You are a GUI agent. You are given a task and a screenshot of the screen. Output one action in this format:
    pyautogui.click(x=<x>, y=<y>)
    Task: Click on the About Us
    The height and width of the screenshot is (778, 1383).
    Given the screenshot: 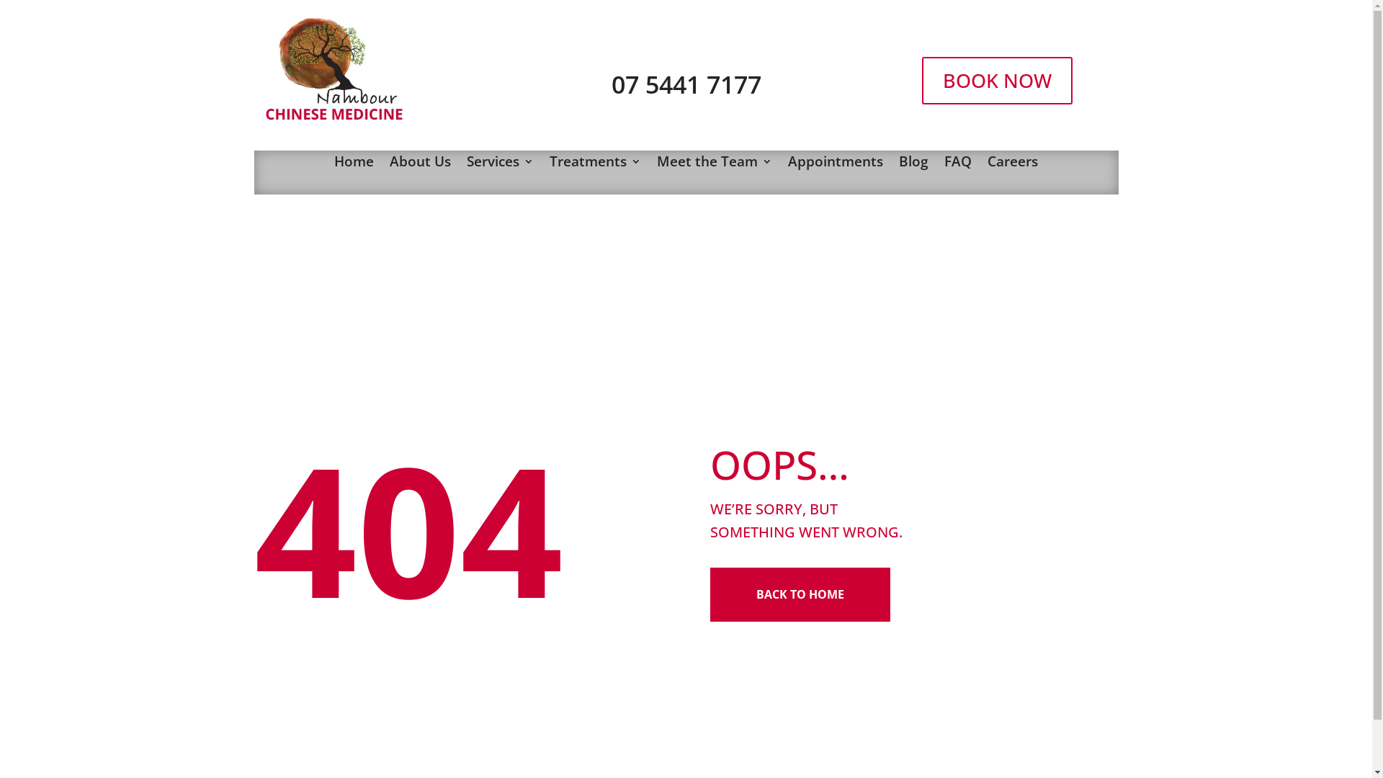 What is the action you would take?
    pyautogui.click(x=421, y=164)
    